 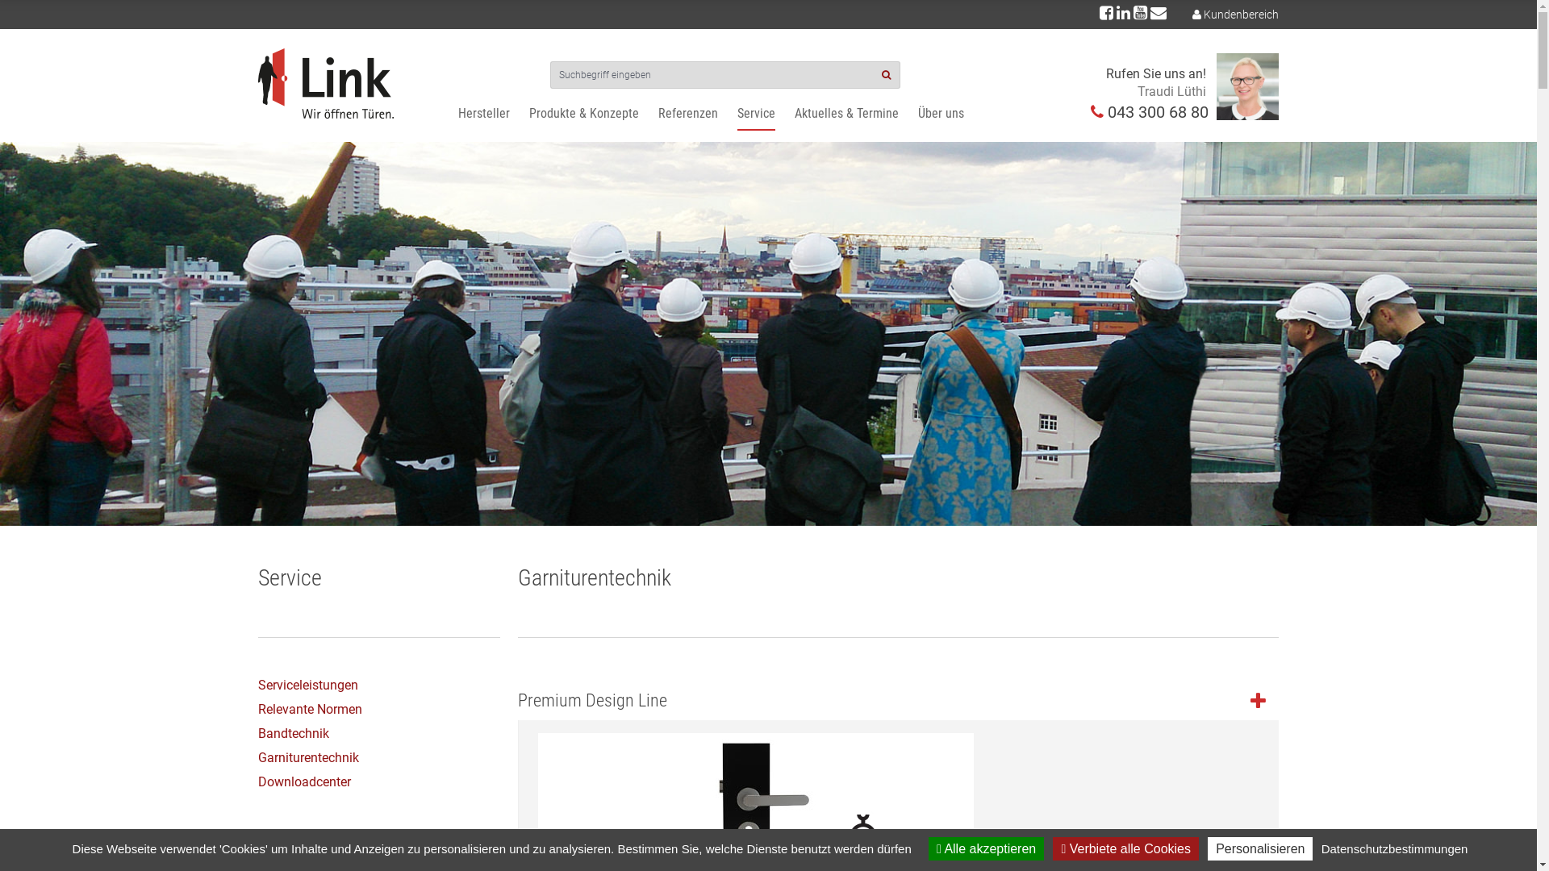 I want to click on Verbiete alle Cookies, so click(x=1126, y=848).